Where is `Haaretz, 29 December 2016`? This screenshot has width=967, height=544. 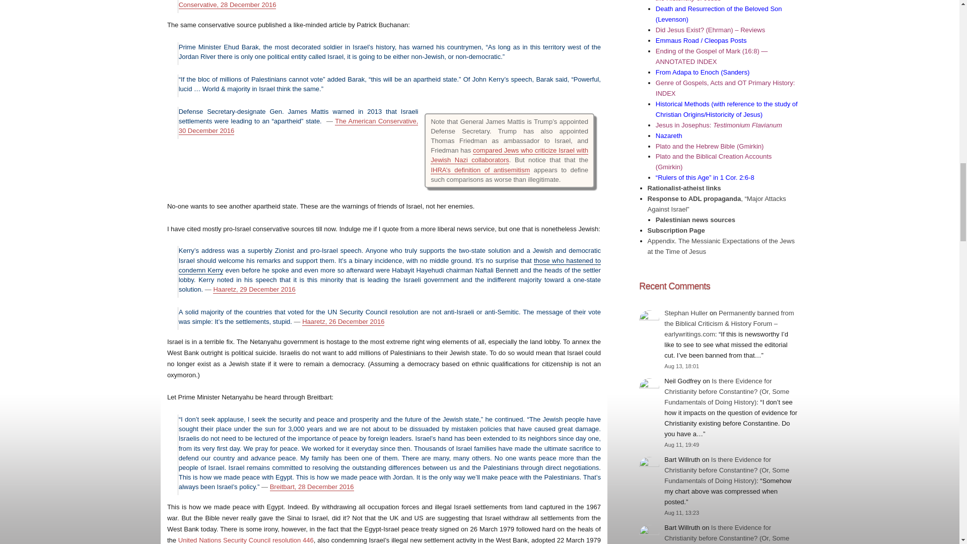 Haaretz, 29 December 2016 is located at coordinates (254, 289).